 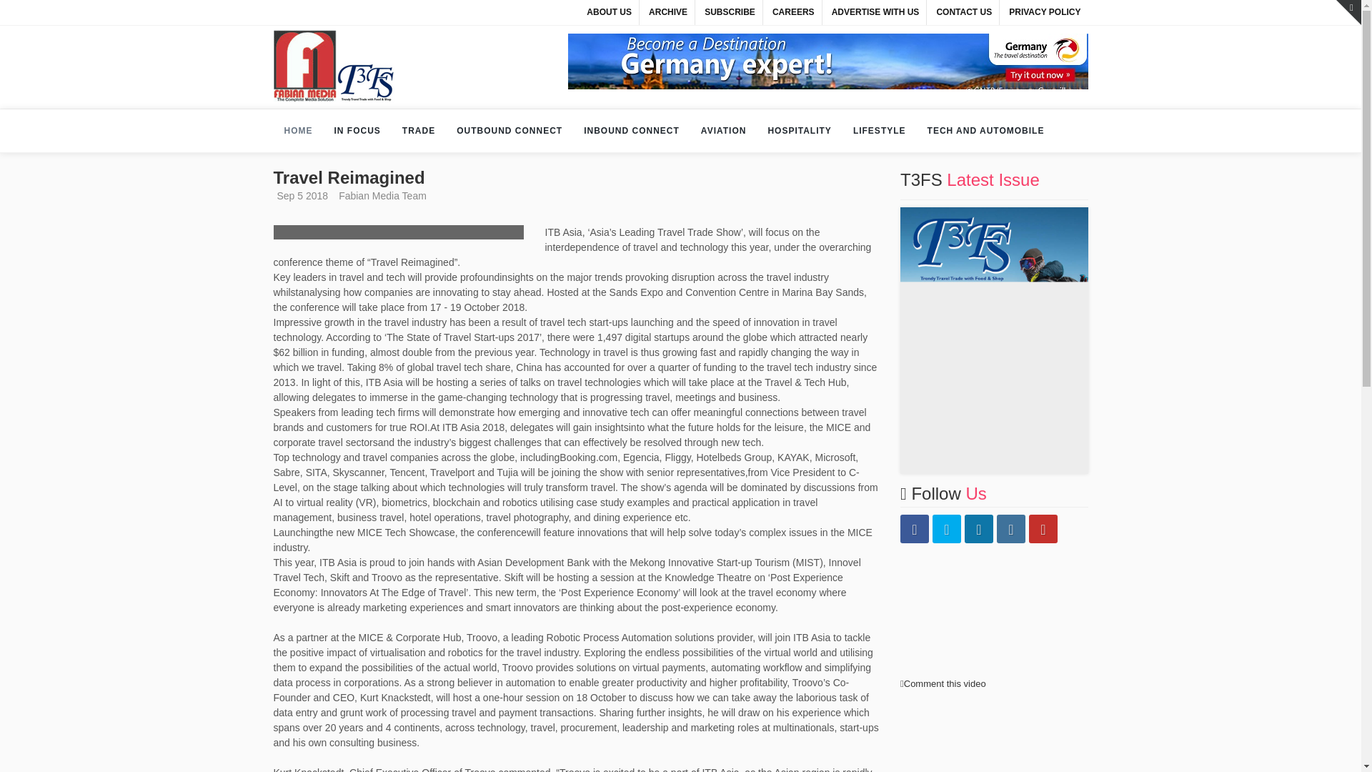 What do you see at coordinates (879, 130) in the screenshot?
I see `LIFESTYLE` at bounding box center [879, 130].